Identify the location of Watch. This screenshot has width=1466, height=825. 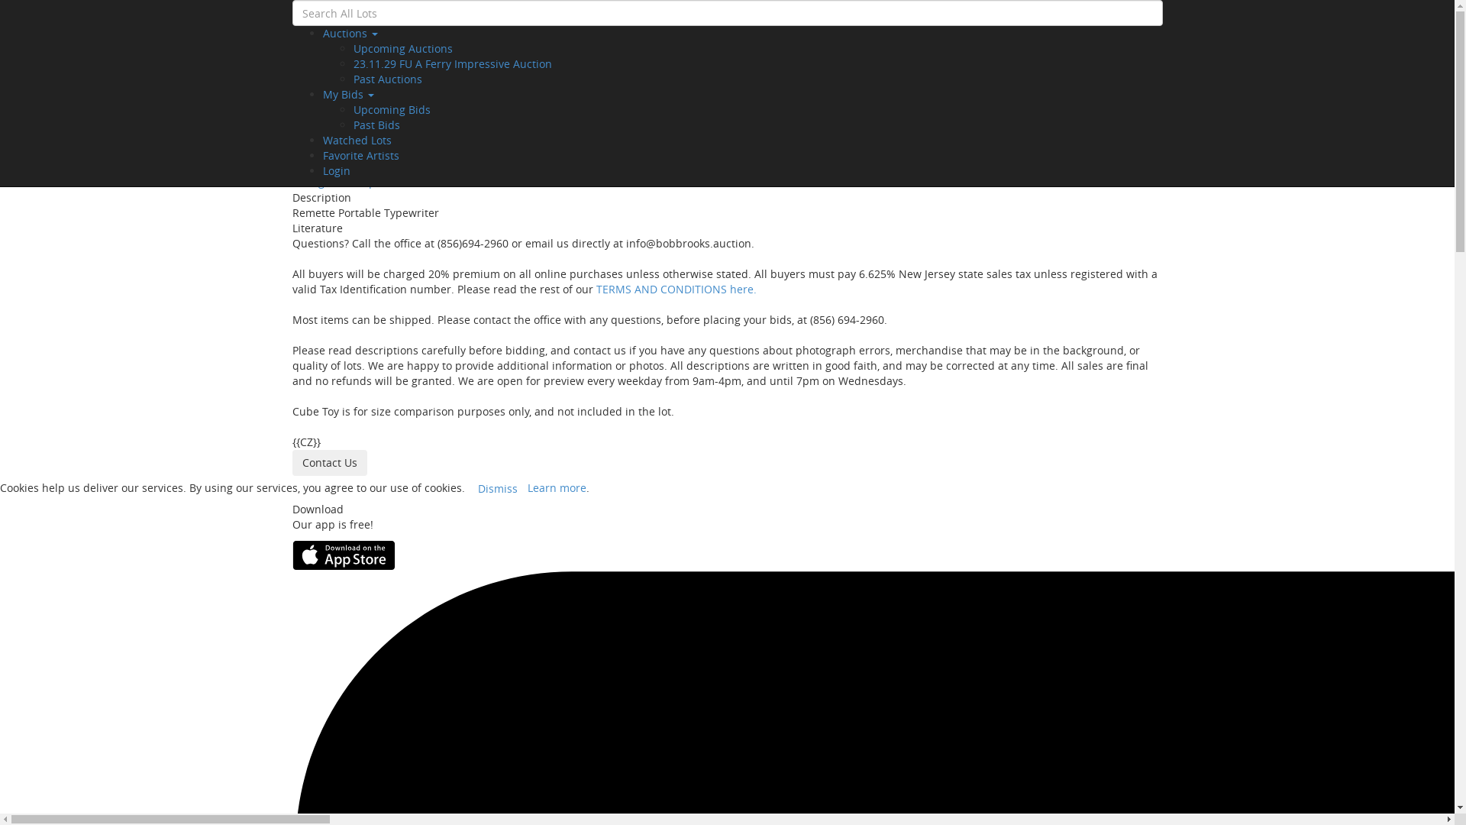
(988, 13).